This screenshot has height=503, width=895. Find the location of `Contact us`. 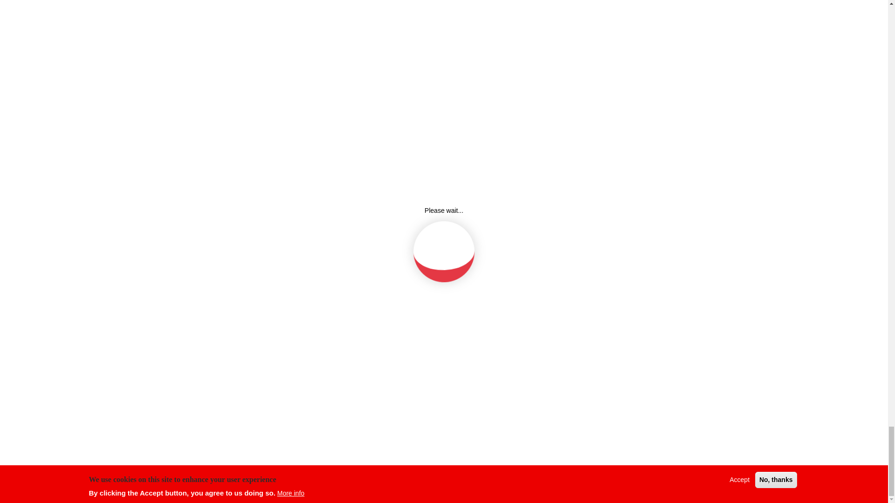

Contact us is located at coordinates (606, 374).